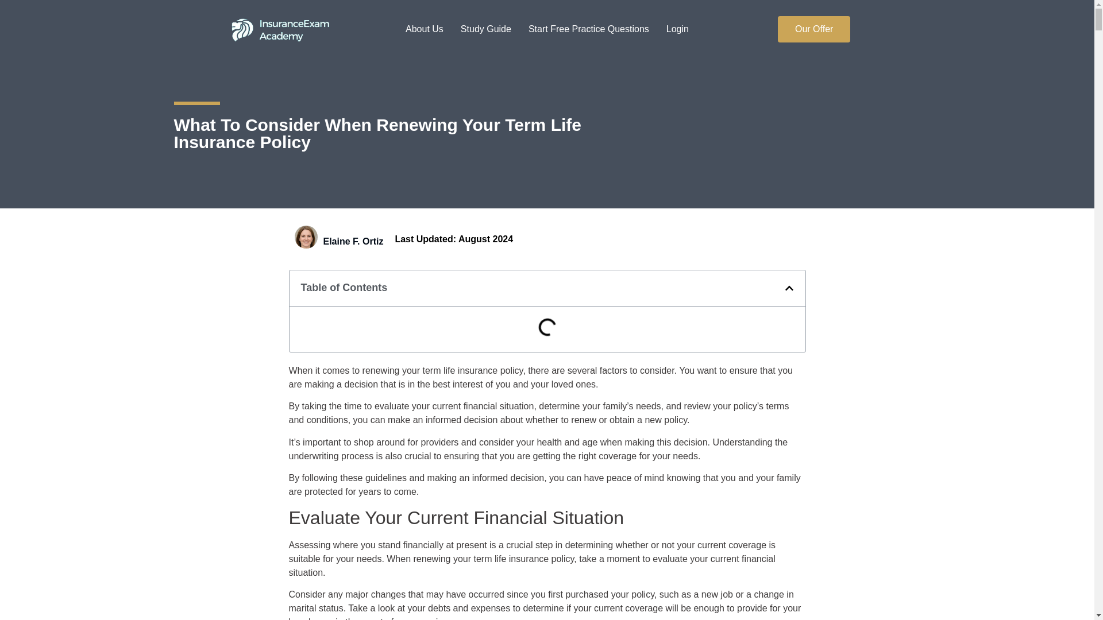 The width and height of the screenshot is (1103, 620). What do you see at coordinates (424, 7) in the screenshot?
I see `About Us` at bounding box center [424, 7].